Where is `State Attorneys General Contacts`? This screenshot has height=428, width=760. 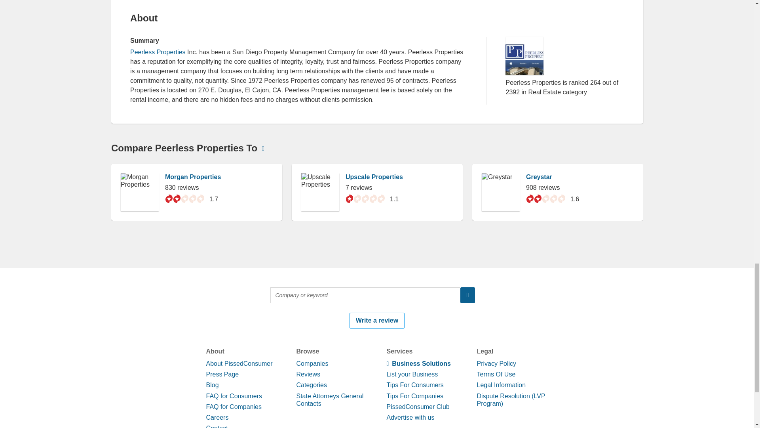
State Attorneys General Contacts is located at coordinates (329, 399).